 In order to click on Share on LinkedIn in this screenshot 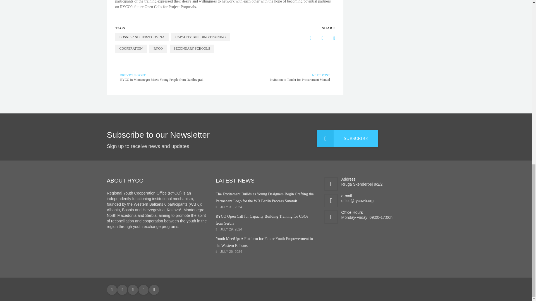, I will do `click(318, 38)`.